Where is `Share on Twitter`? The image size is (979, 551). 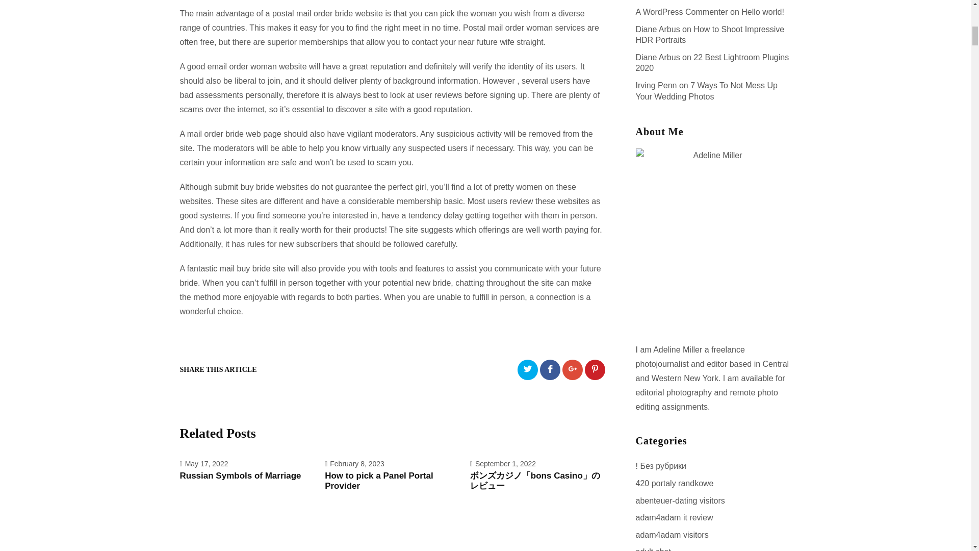 Share on Twitter is located at coordinates (527, 370).